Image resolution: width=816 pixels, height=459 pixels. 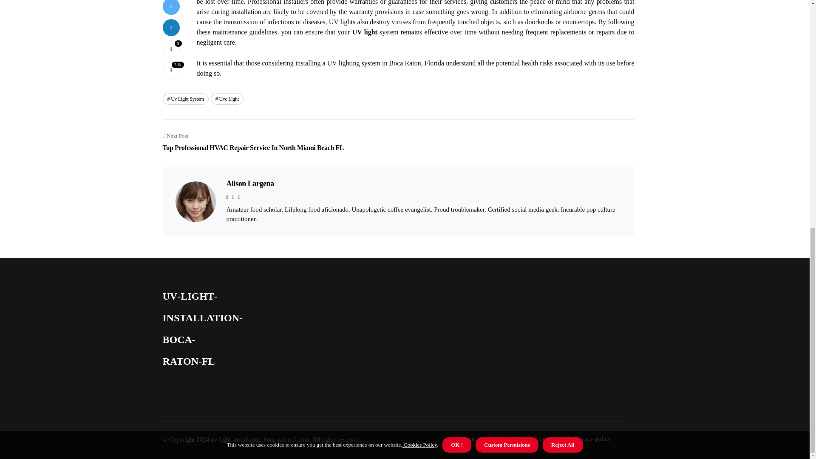 I want to click on Uvc Light, so click(x=227, y=99).